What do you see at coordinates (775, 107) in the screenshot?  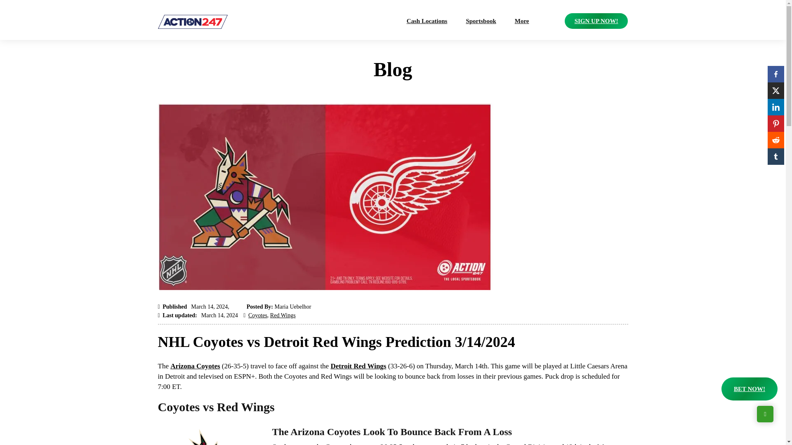 I see `Linkedin` at bounding box center [775, 107].